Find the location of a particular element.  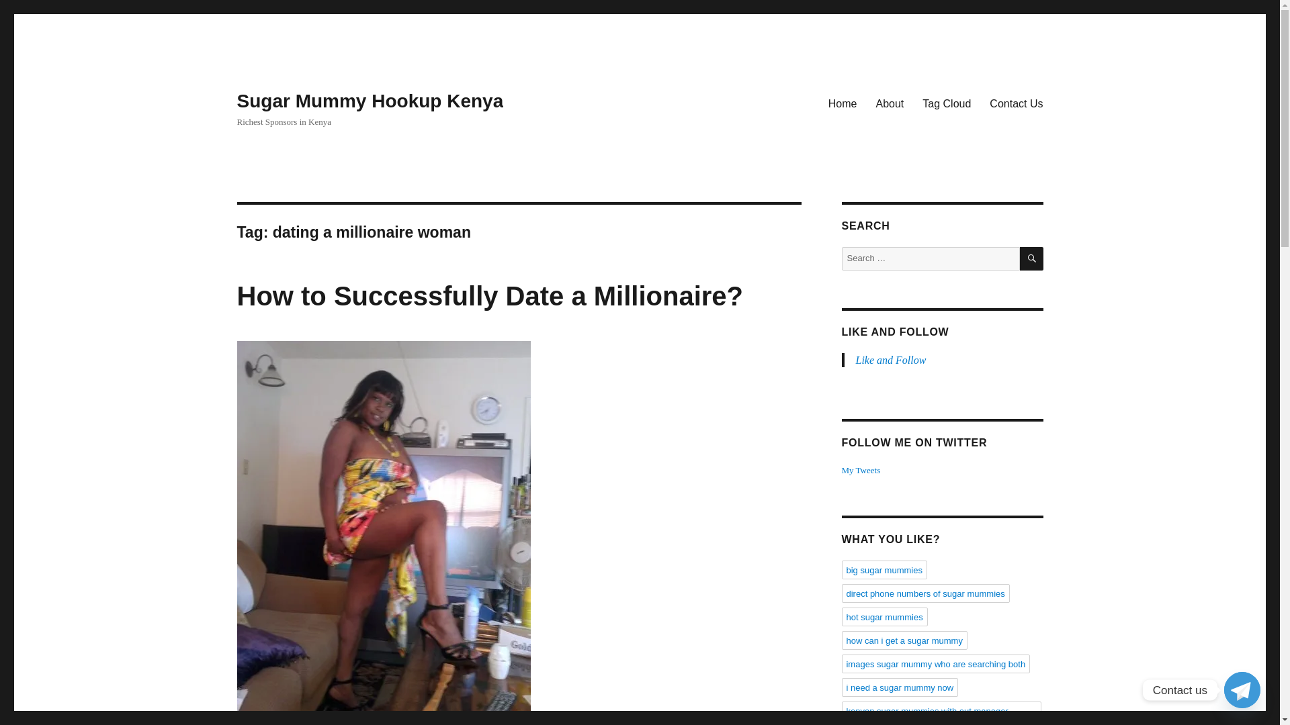

Contact Us is located at coordinates (1016, 103).